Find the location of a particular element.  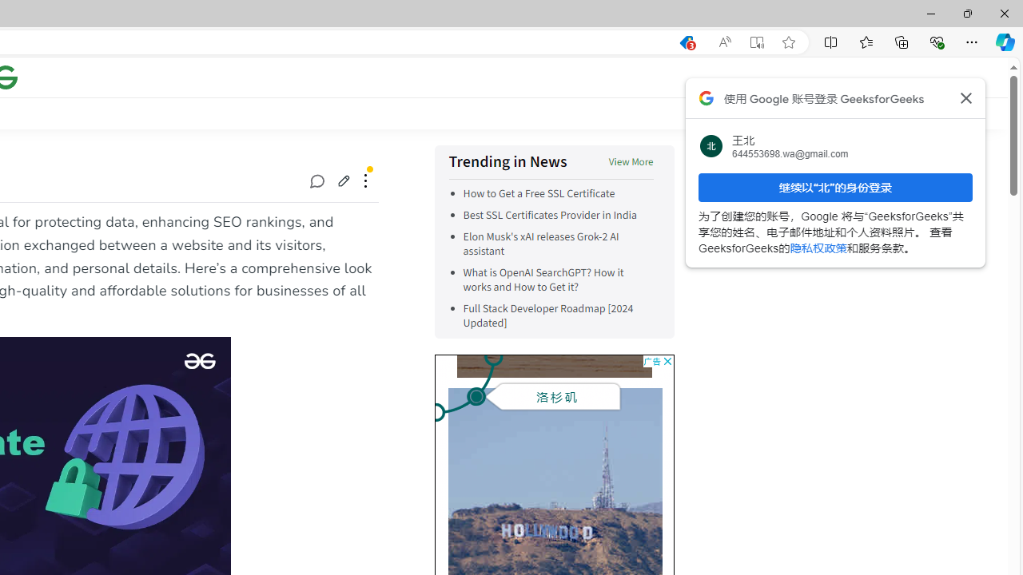

What is OpenAI SearchGPT? How it works and How to Get it? is located at coordinates (543, 280).